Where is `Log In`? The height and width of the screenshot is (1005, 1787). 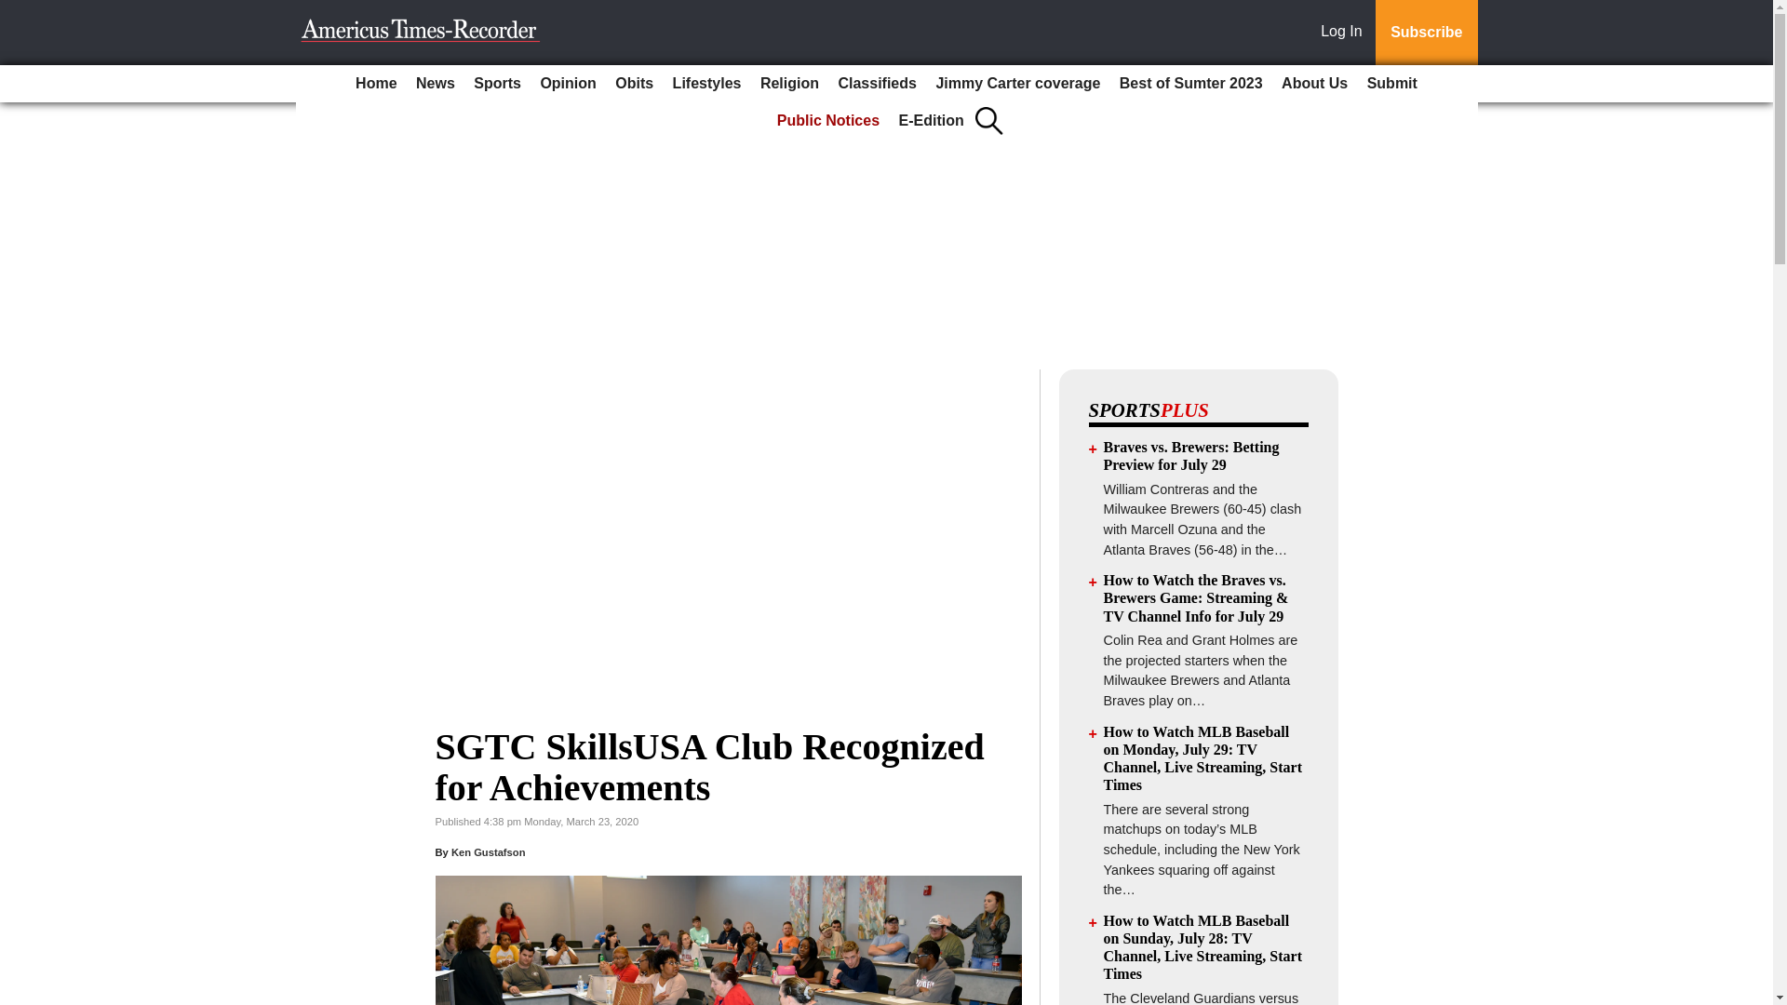 Log In is located at coordinates (1345, 33).